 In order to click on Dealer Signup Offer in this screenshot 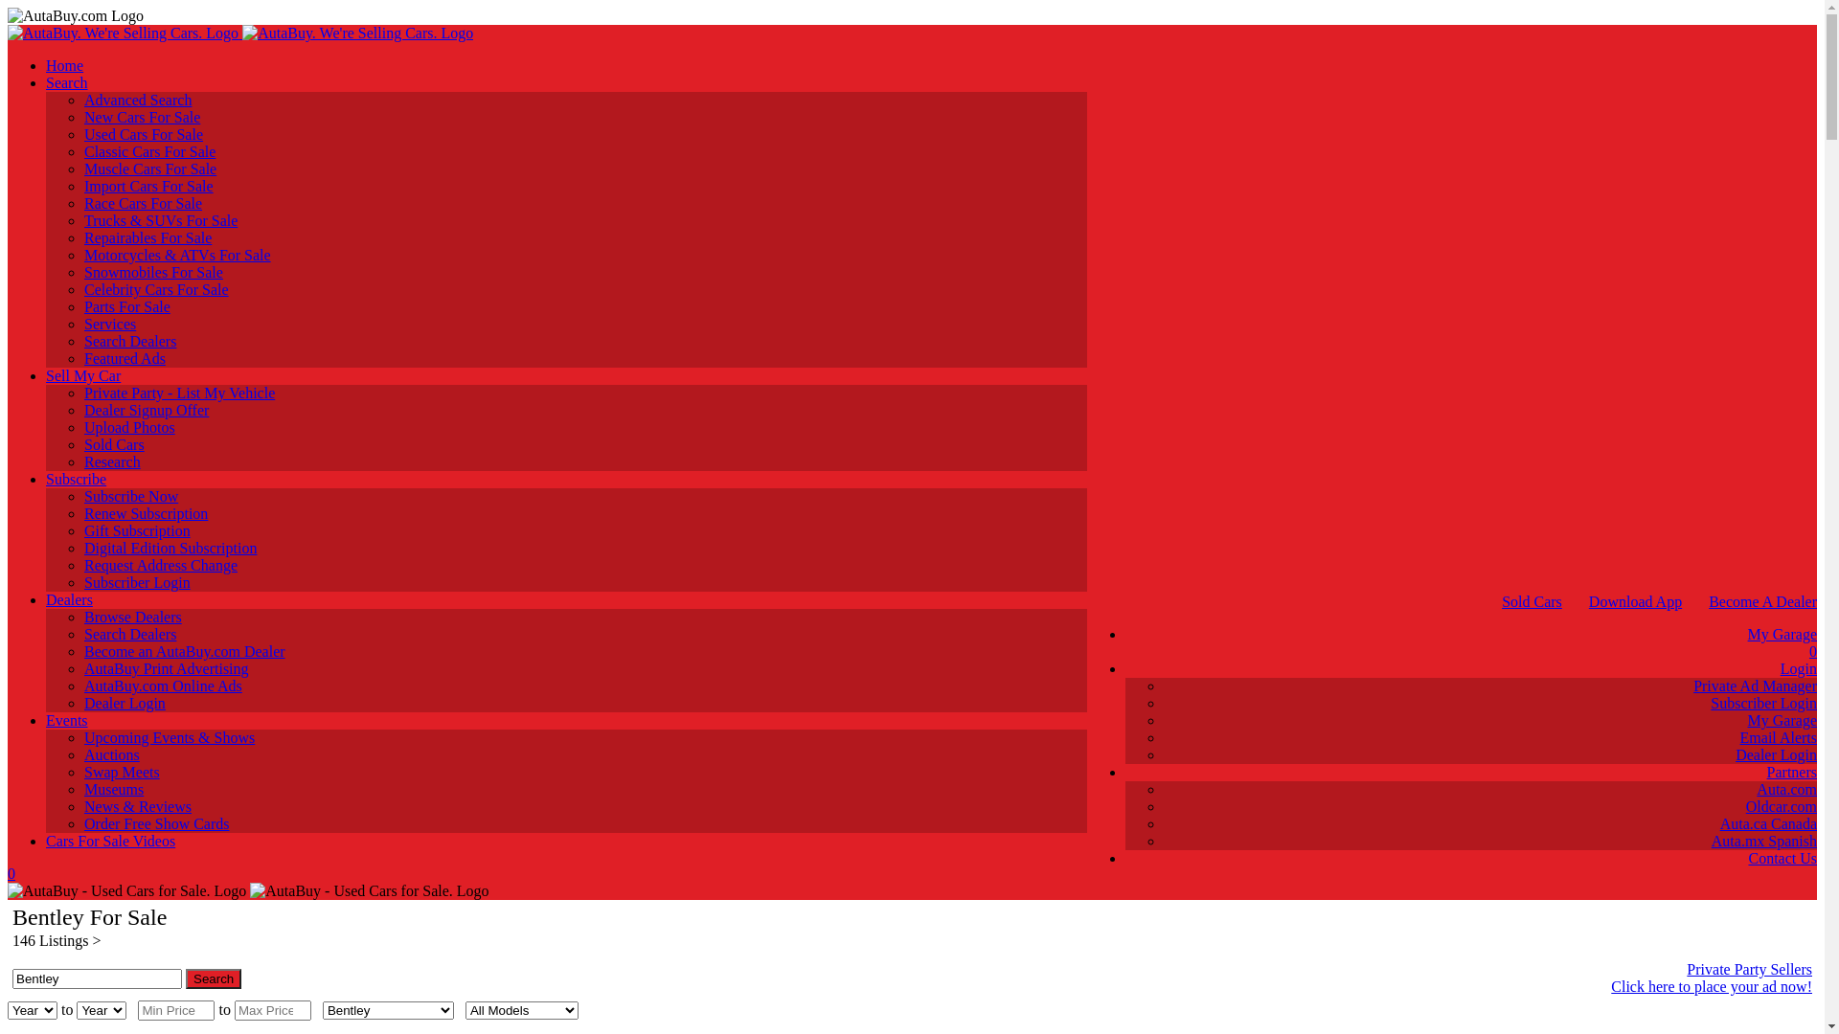, I will do `click(147, 410)`.